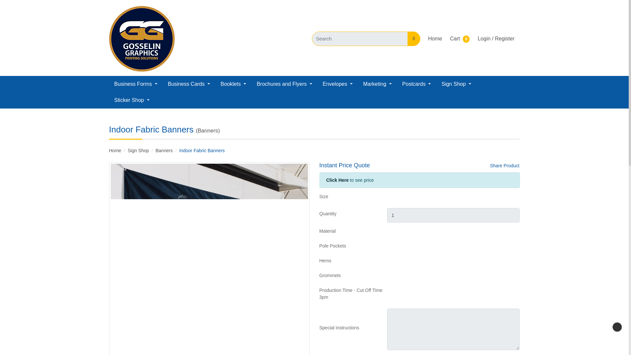 The image size is (631, 355). I want to click on Business Cards, so click(189, 84).